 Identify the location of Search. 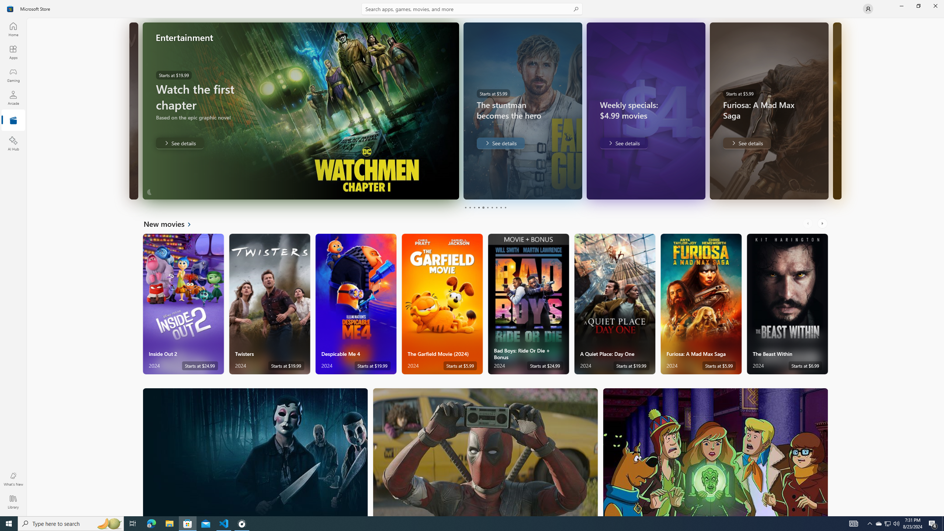
(472, 9).